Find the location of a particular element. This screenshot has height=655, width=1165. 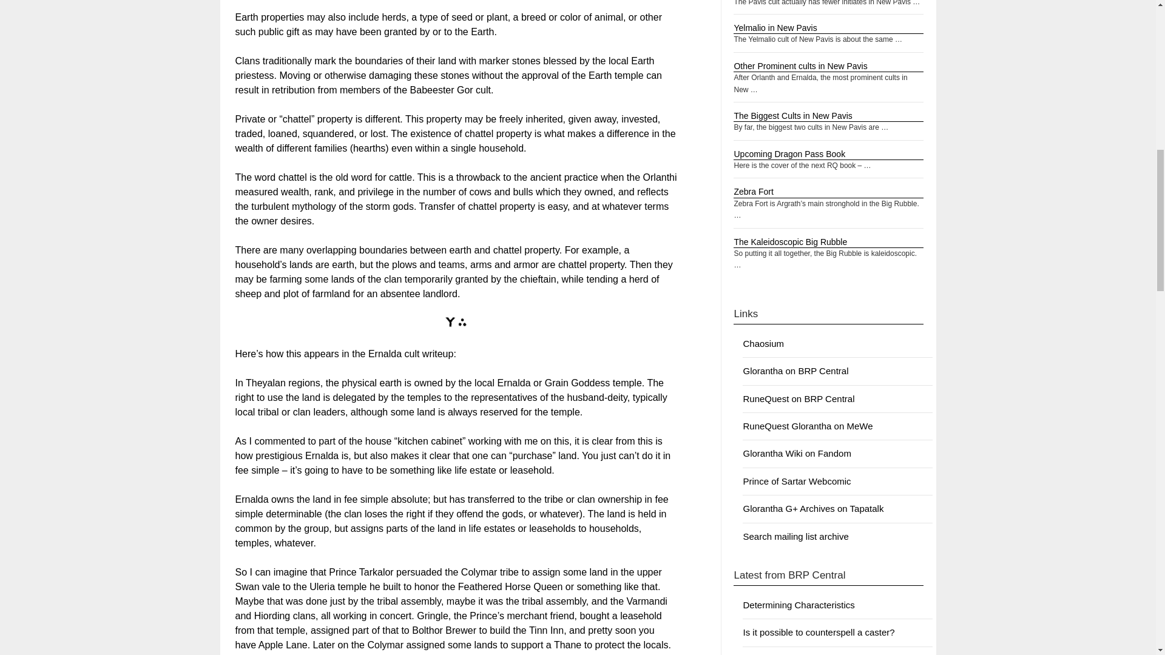

Glorantha on BRP Central is located at coordinates (795, 370).